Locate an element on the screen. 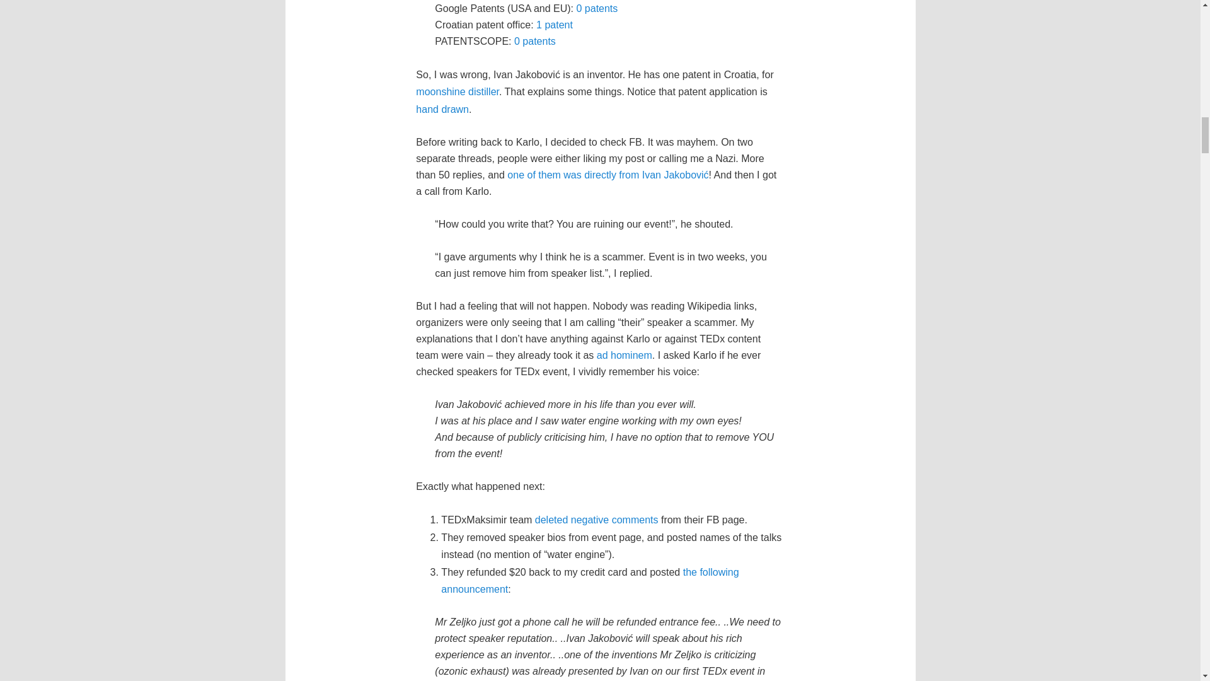  moonshine distiller is located at coordinates (458, 92).